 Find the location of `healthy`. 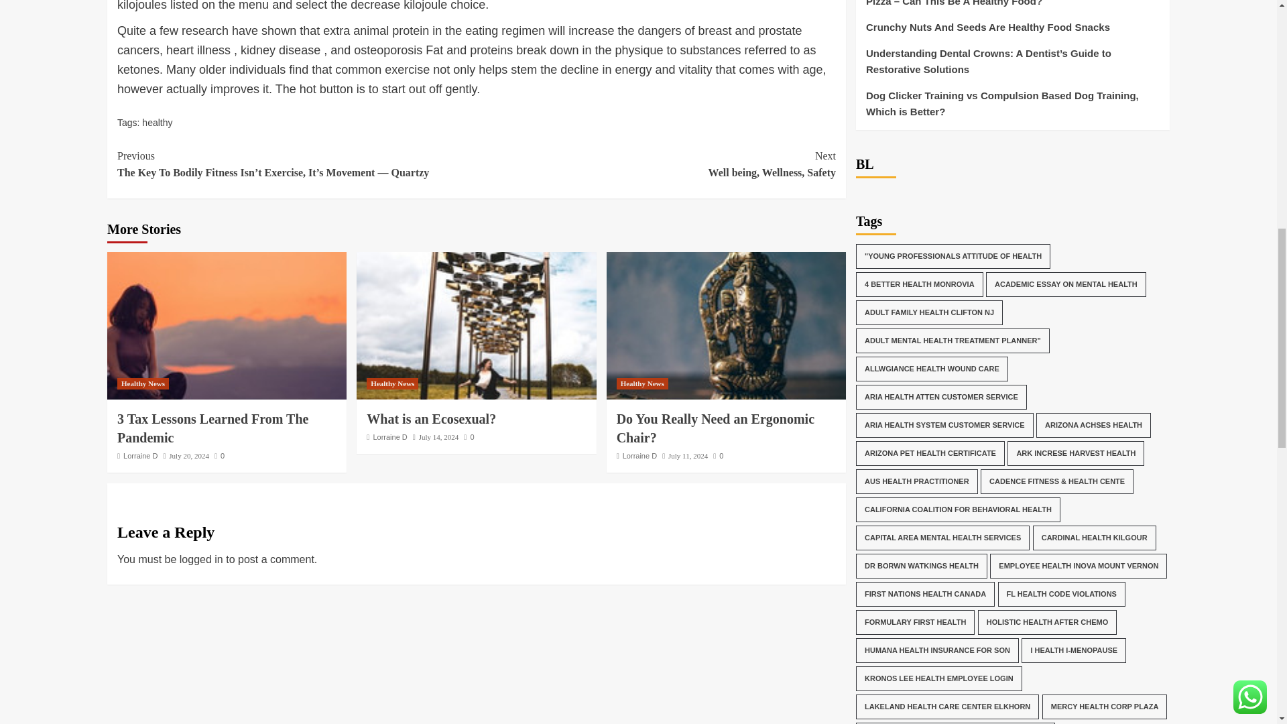

healthy is located at coordinates (157, 122).